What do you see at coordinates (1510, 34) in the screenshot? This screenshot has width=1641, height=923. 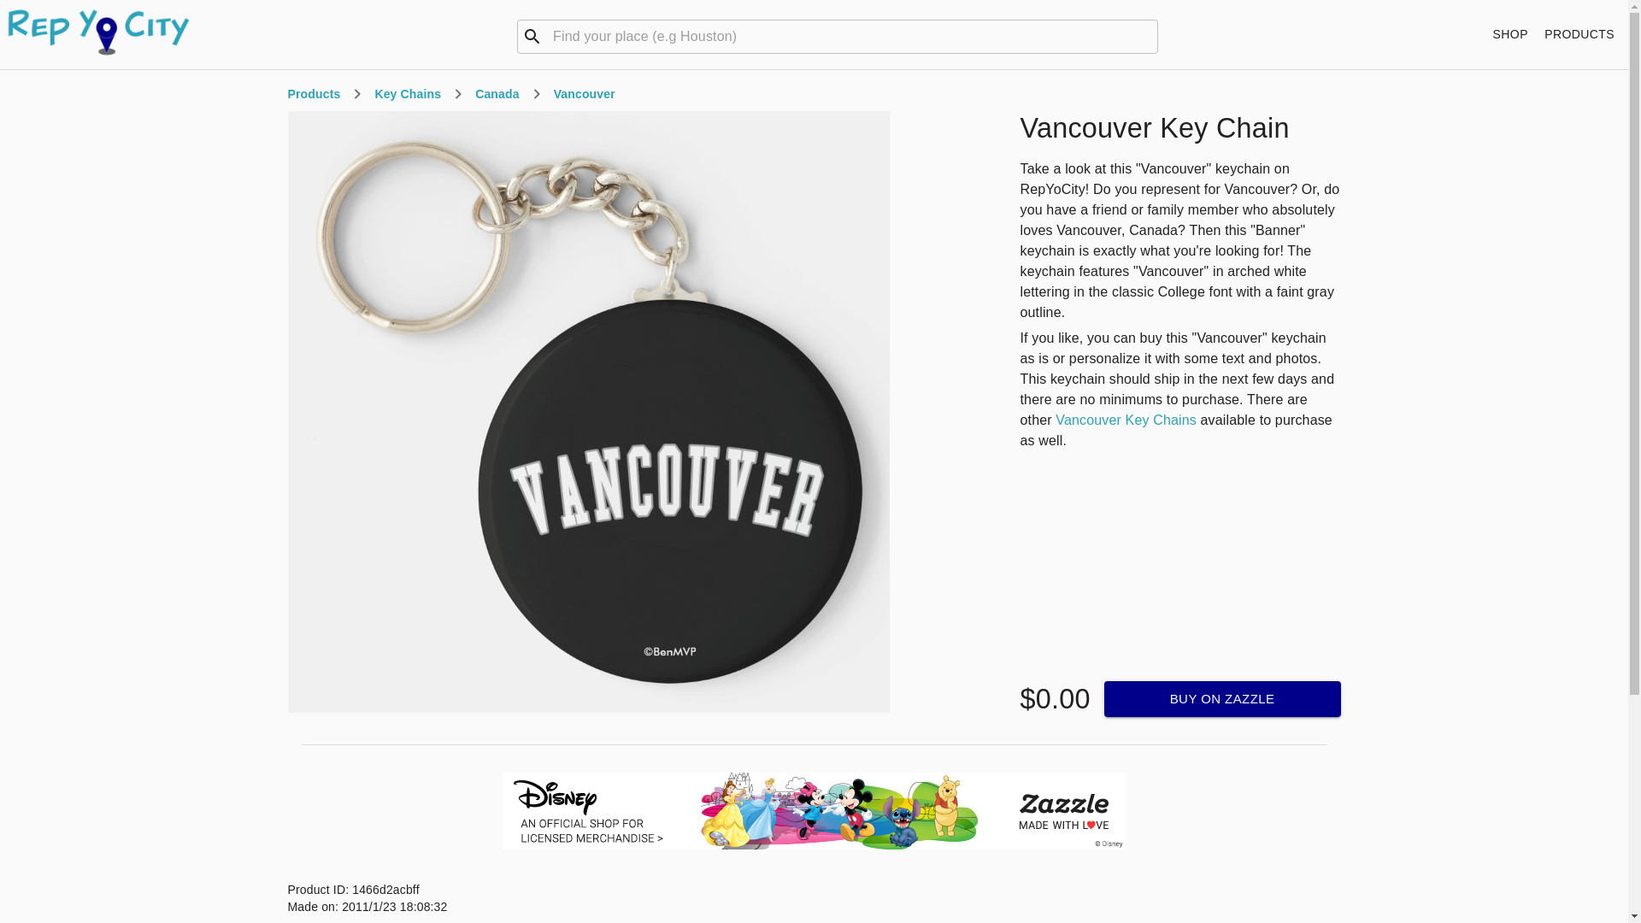 I see `SHOP` at bounding box center [1510, 34].